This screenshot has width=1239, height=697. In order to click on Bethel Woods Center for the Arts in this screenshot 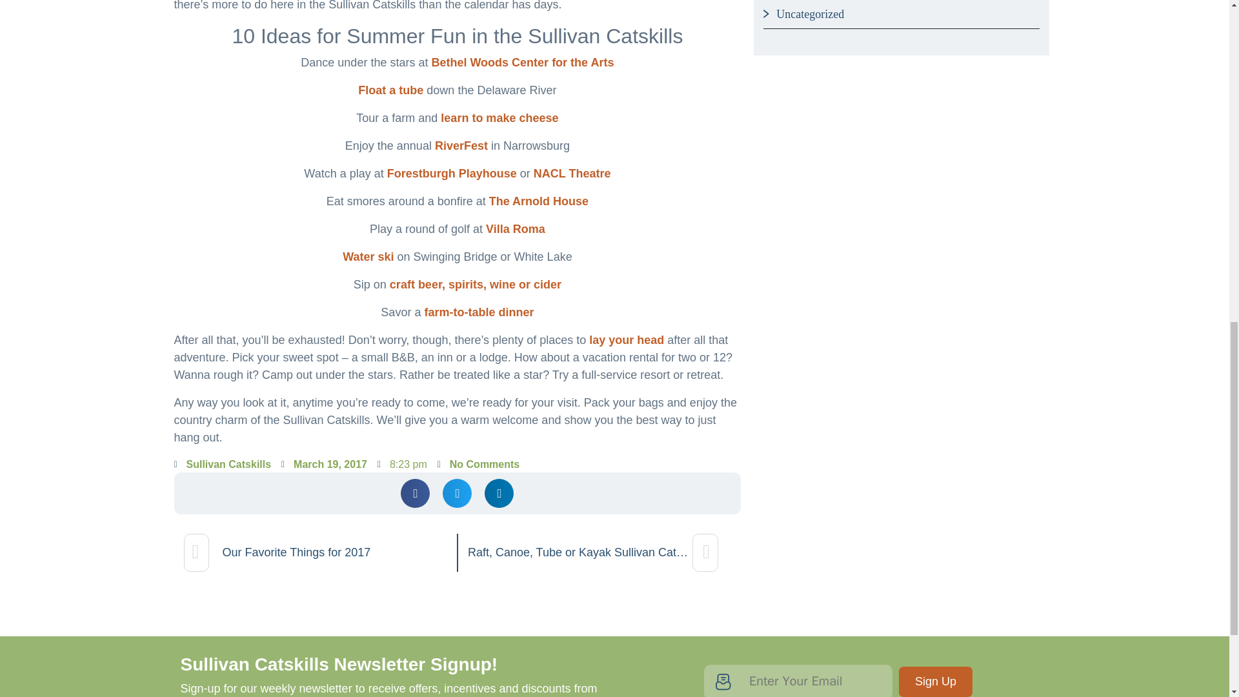, I will do `click(522, 62)`.